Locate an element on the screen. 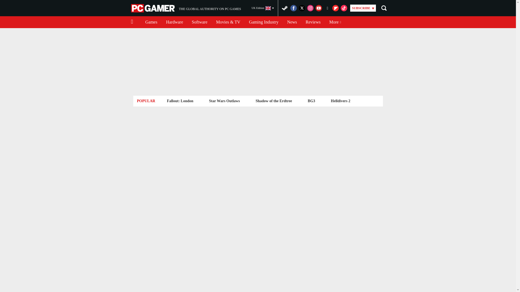 The image size is (520, 292). News is located at coordinates (263, 8).